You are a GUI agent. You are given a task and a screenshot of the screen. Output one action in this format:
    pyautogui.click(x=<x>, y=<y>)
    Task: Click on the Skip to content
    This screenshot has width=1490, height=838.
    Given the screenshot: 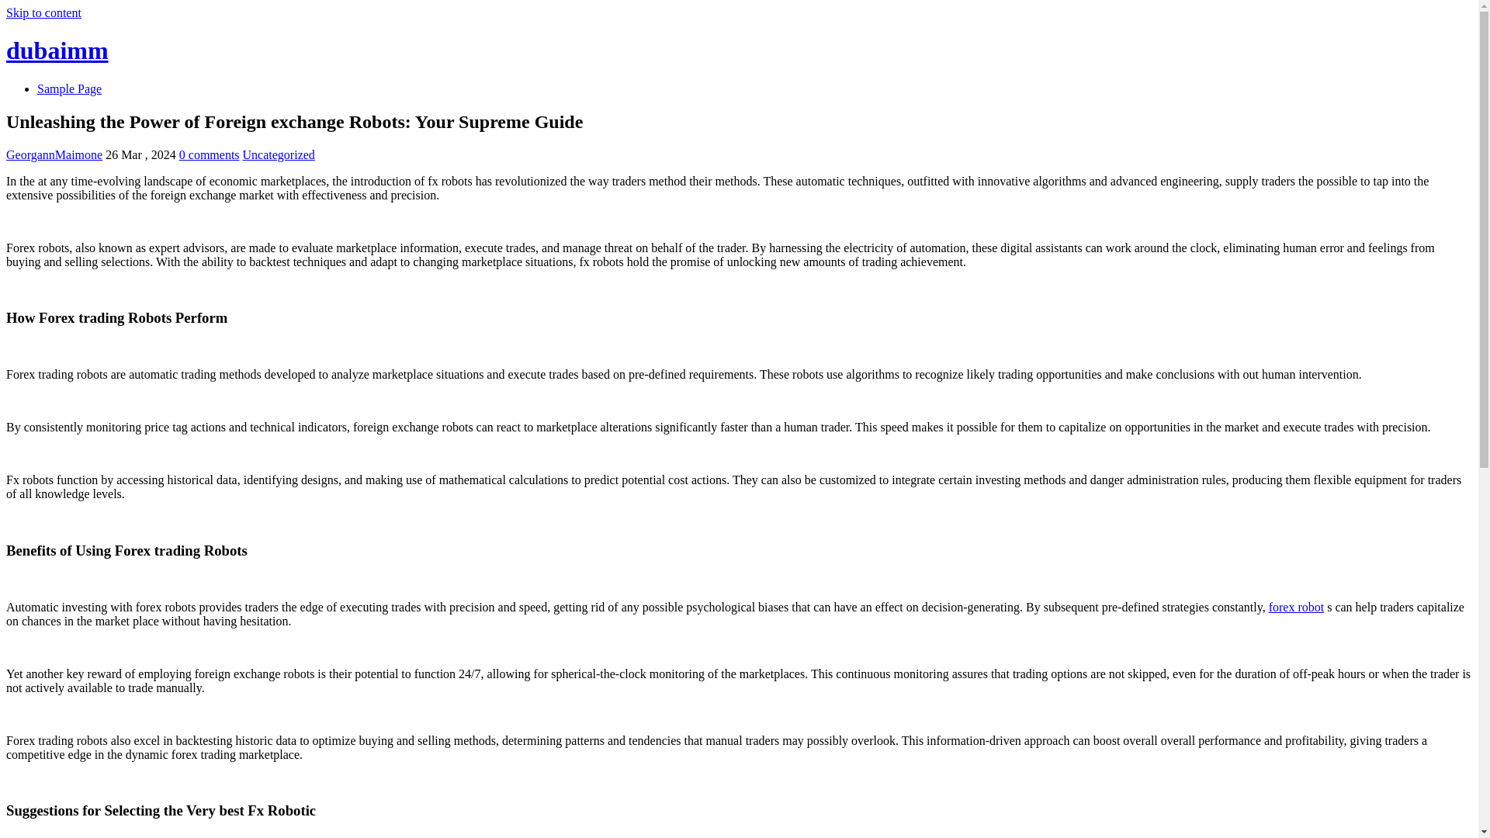 What is the action you would take?
    pyautogui.click(x=43, y=12)
    